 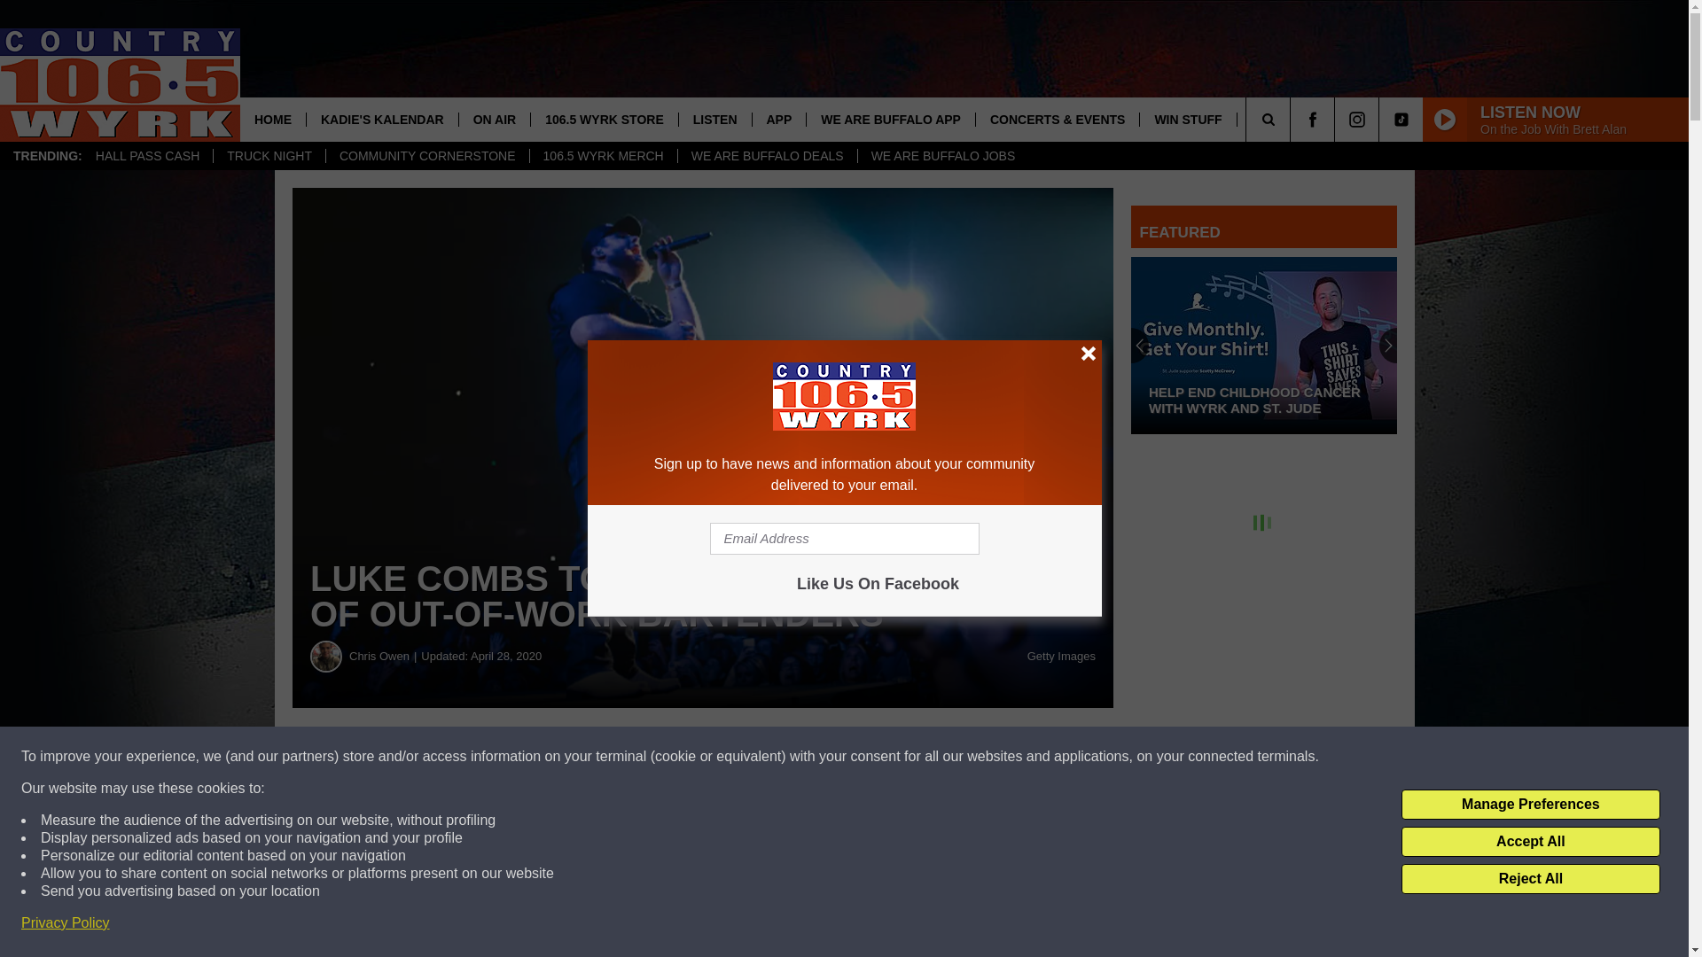 What do you see at coordinates (714, 119) in the screenshot?
I see `LISTEN` at bounding box center [714, 119].